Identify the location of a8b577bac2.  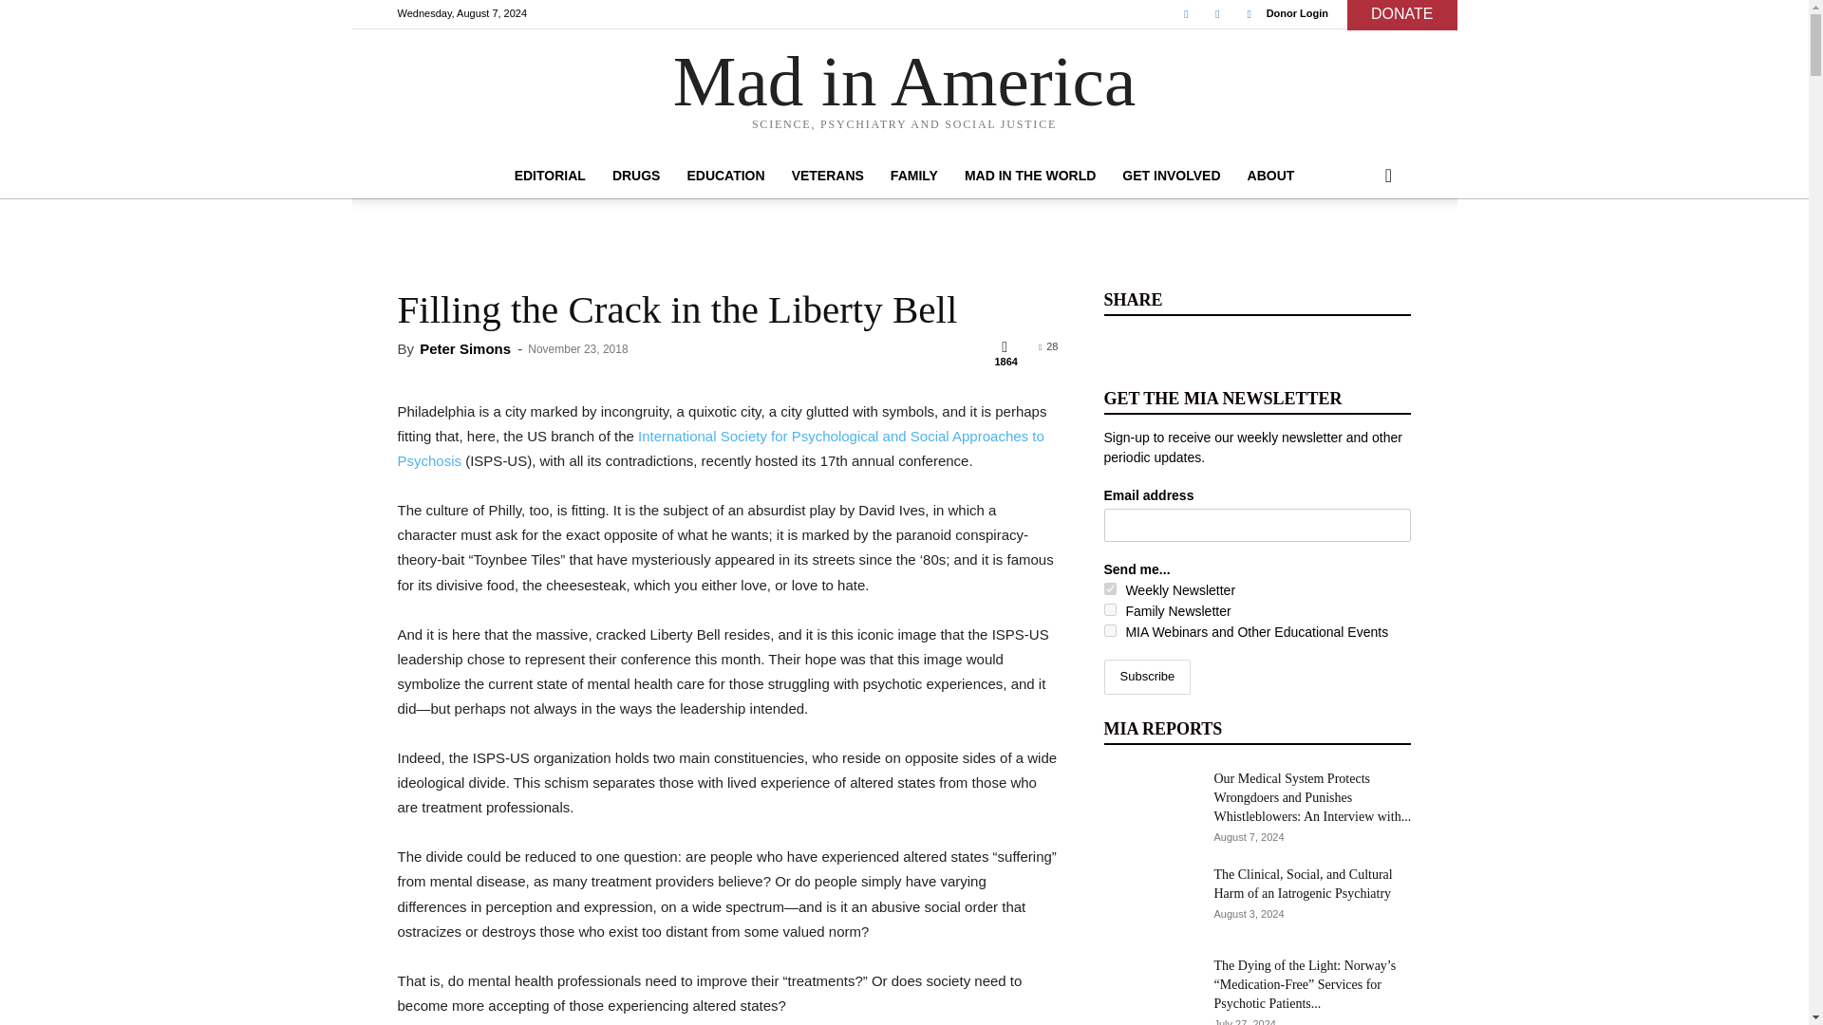
(1109, 588).